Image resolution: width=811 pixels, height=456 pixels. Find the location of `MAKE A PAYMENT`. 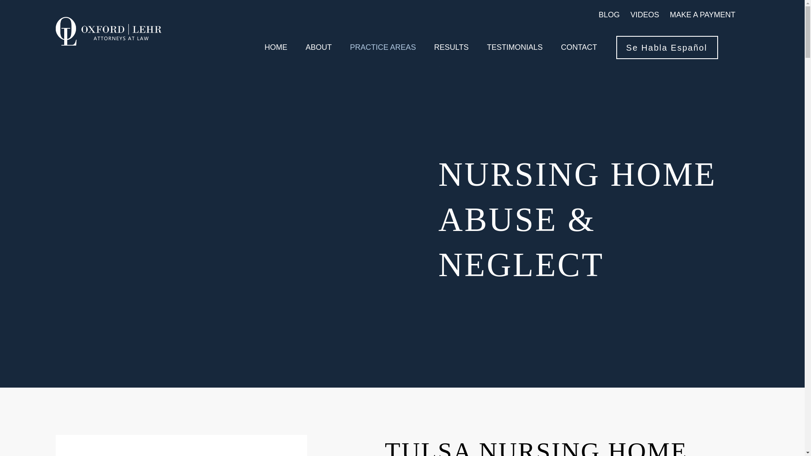

MAKE A PAYMENT is located at coordinates (702, 14).